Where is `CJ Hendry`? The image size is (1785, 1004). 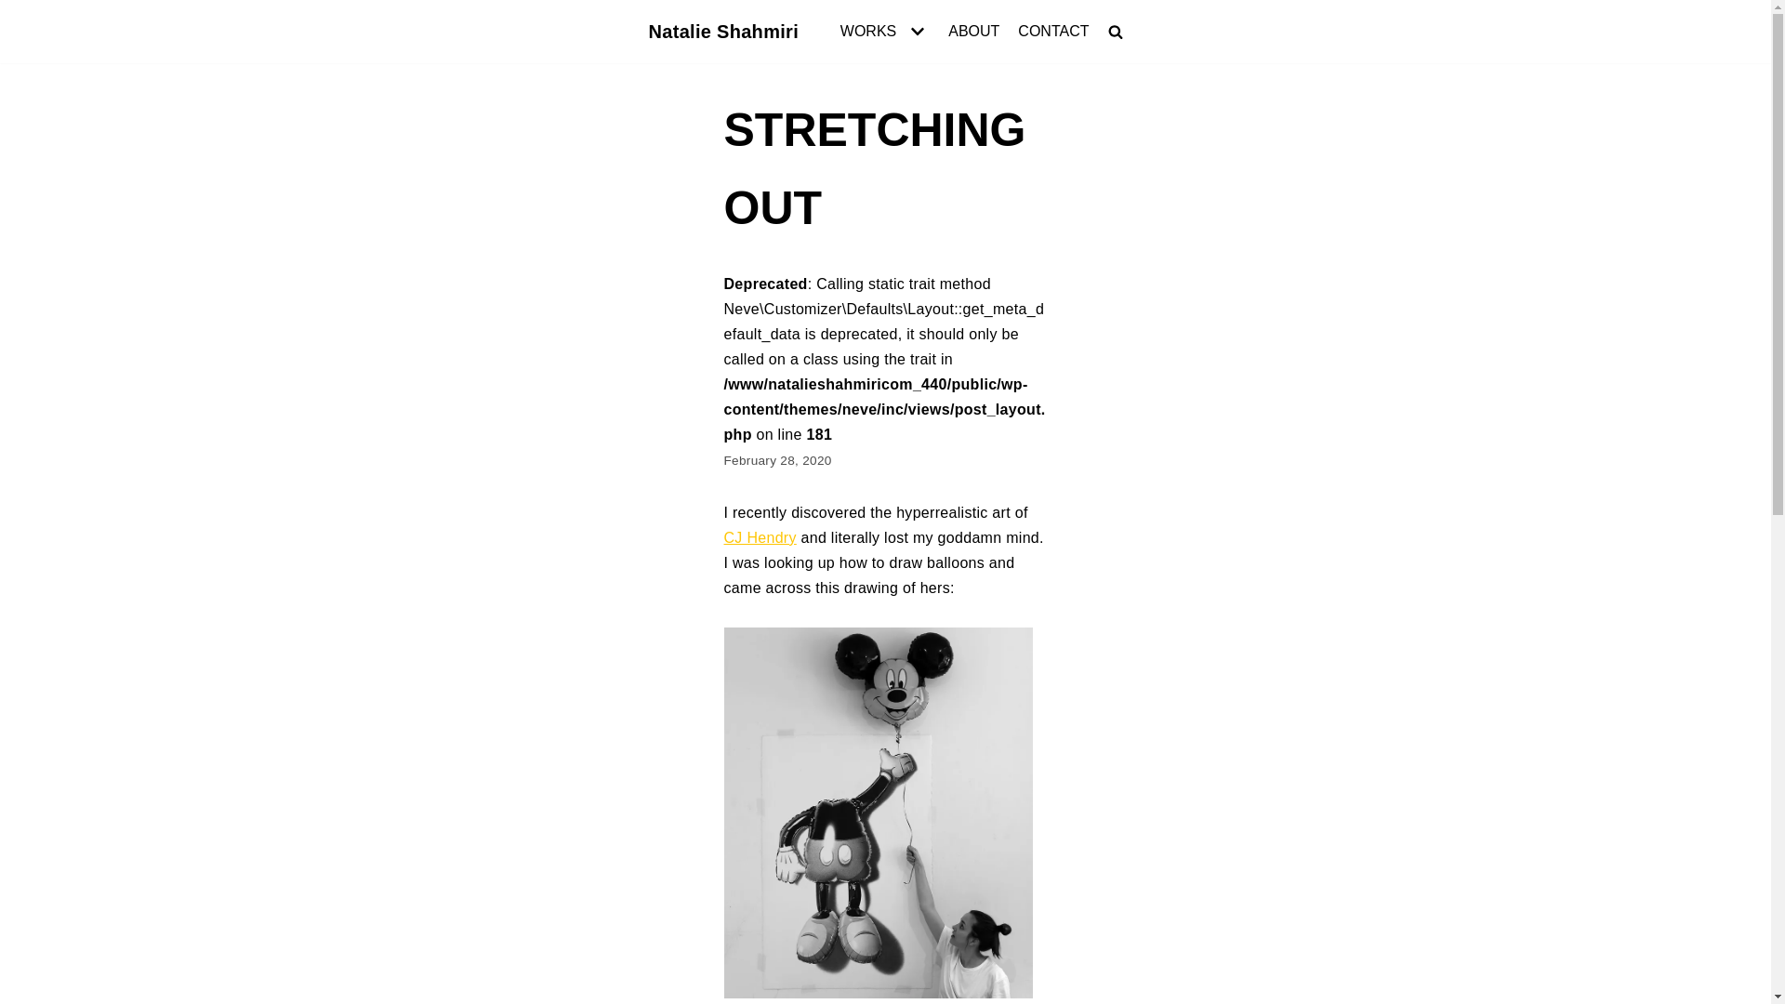 CJ Hendry is located at coordinates (759, 537).